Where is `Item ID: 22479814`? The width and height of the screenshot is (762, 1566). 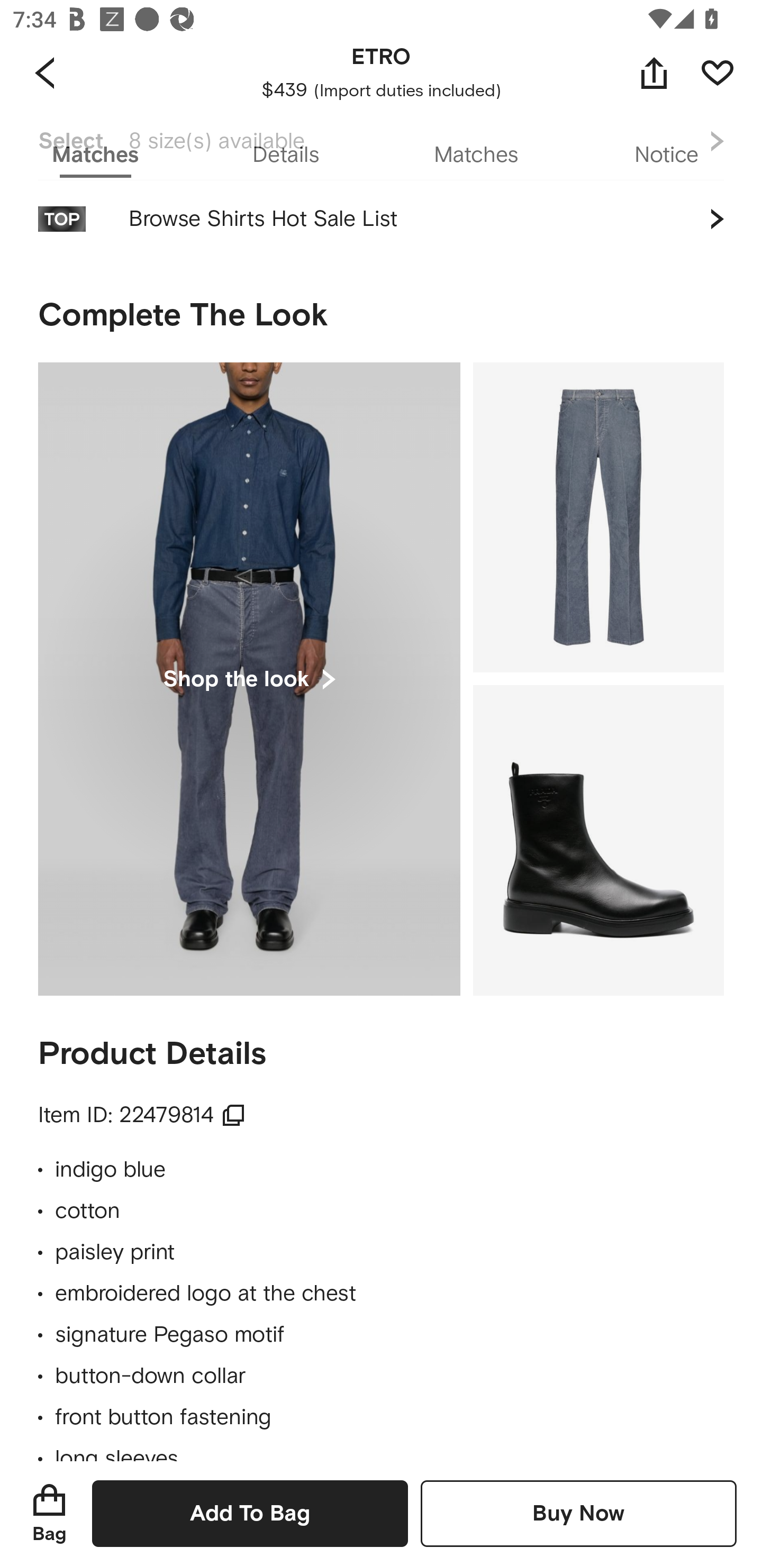
Item ID: 22479814 is located at coordinates (142, 1115).